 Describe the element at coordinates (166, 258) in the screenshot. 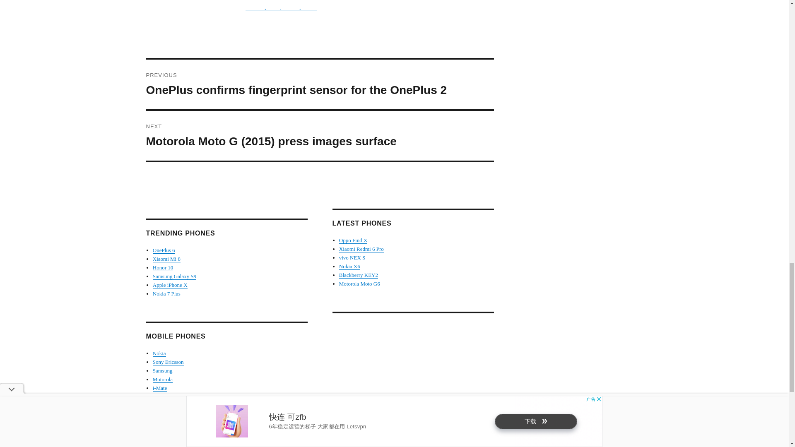

I see `Xiaomi Mi 8` at that location.